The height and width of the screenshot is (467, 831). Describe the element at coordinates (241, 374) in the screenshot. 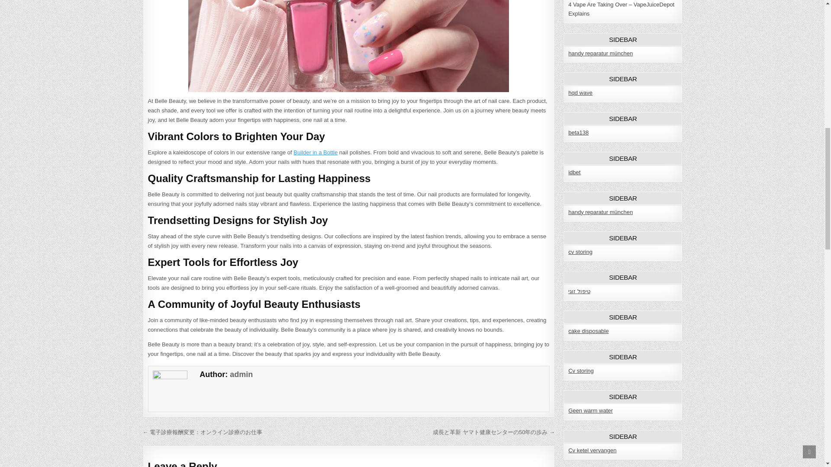

I see `admin` at that location.